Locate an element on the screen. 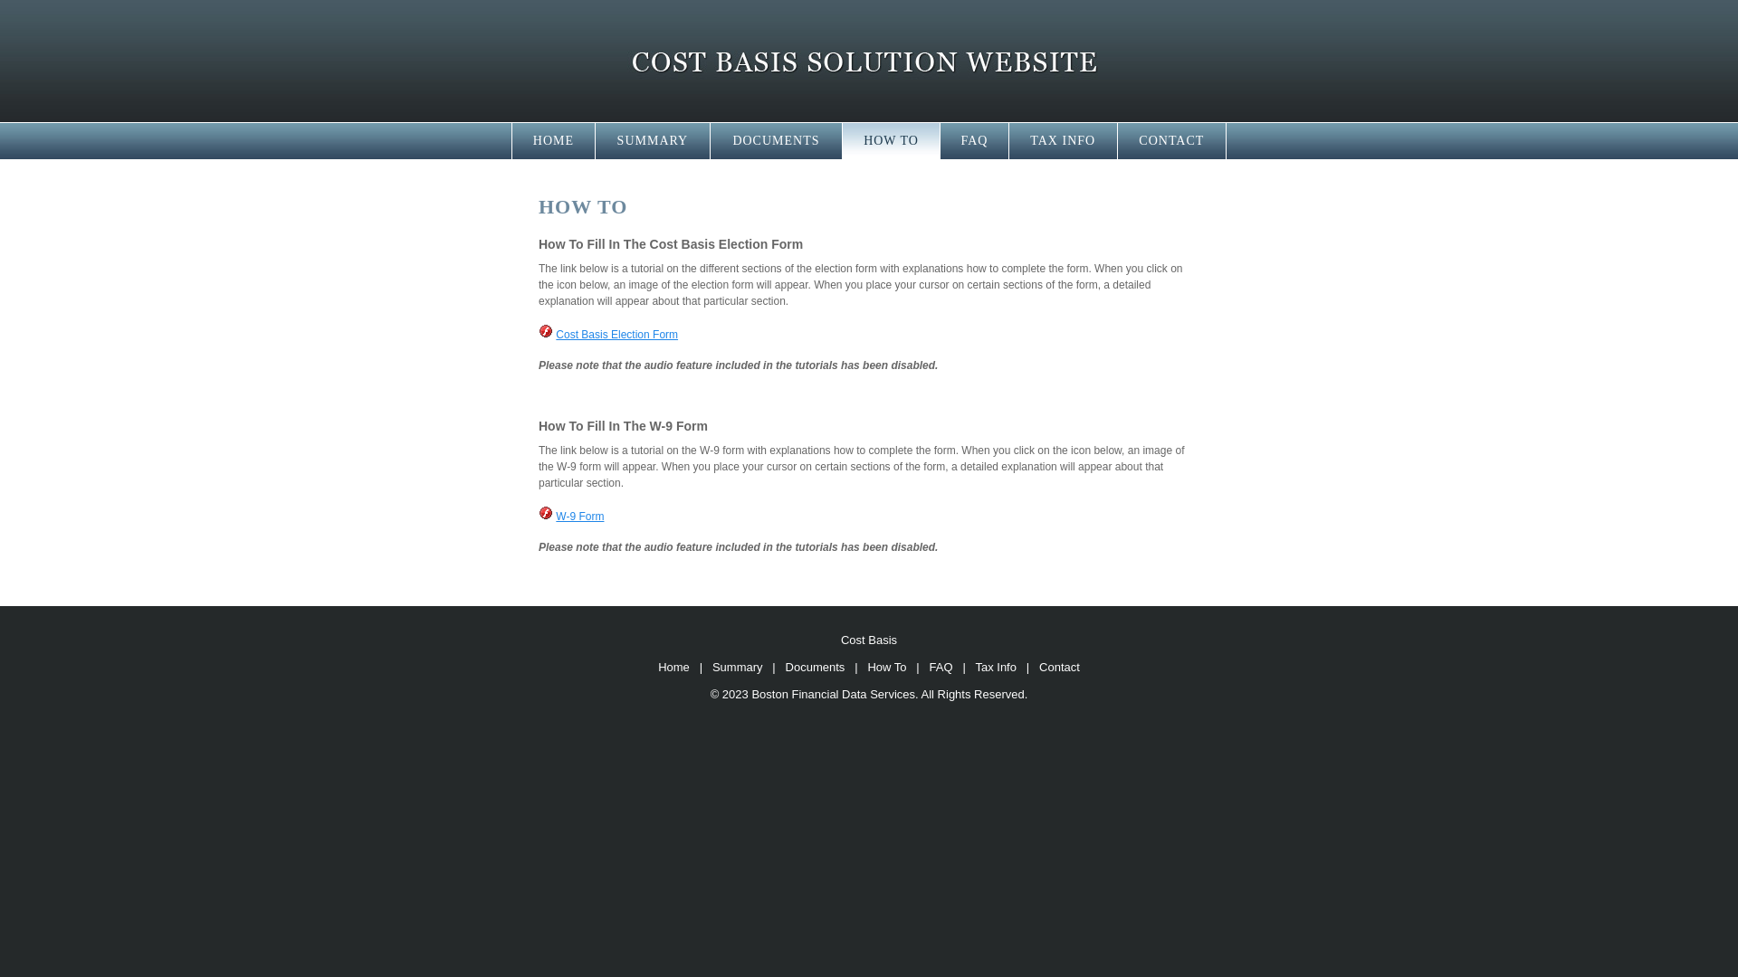 The width and height of the screenshot is (1738, 977). Home is located at coordinates (673, 668).